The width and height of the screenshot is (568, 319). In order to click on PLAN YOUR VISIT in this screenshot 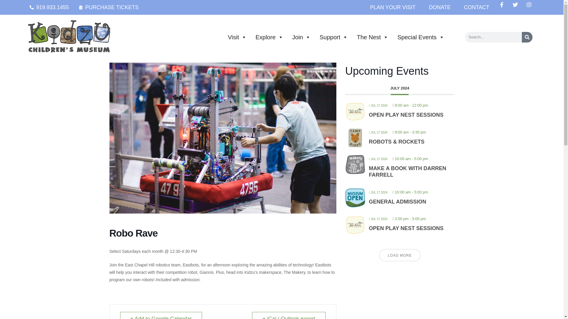, I will do `click(393, 7)`.